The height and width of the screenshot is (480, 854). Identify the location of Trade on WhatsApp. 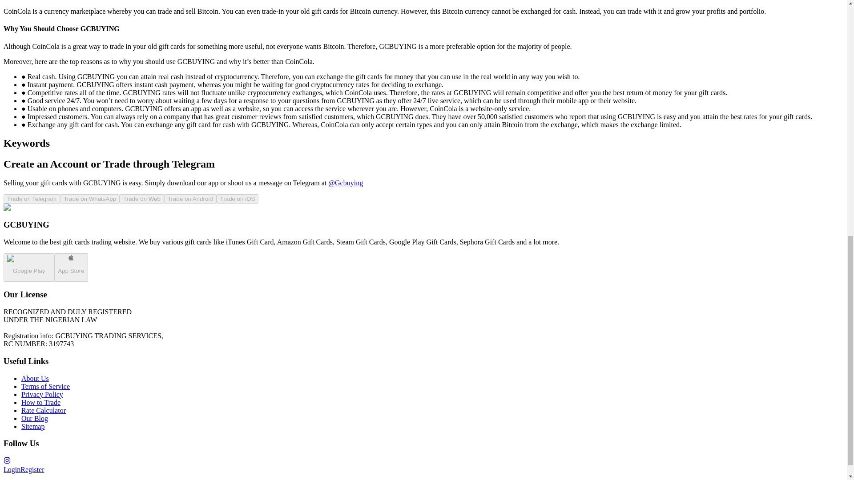
(89, 198).